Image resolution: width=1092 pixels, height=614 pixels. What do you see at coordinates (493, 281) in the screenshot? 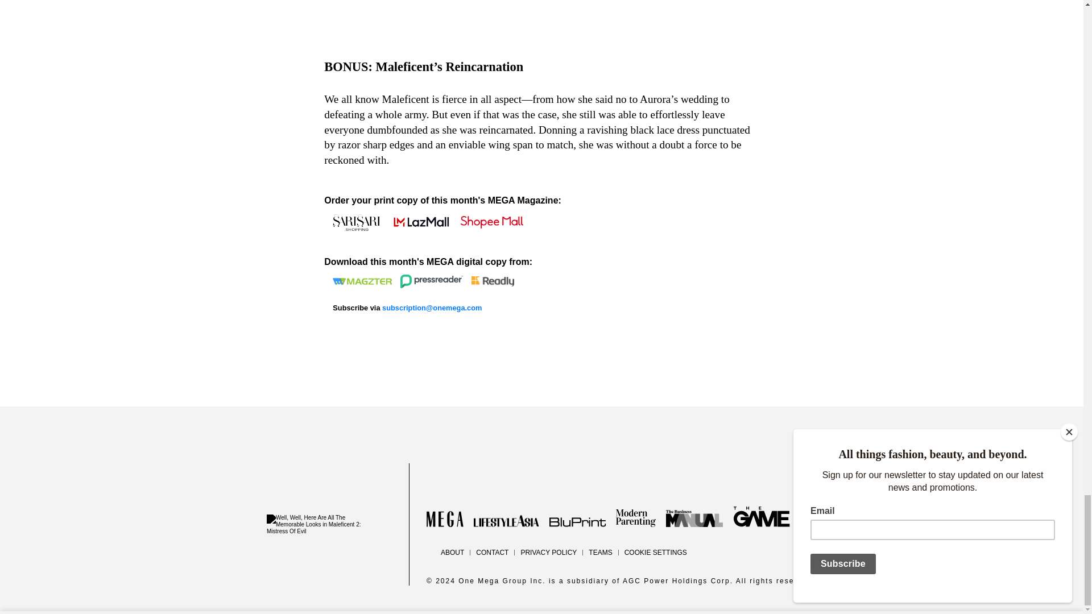
I see `Readly` at bounding box center [493, 281].